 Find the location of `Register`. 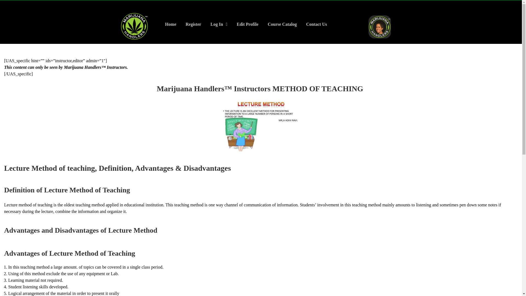

Register is located at coordinates (193, 24).